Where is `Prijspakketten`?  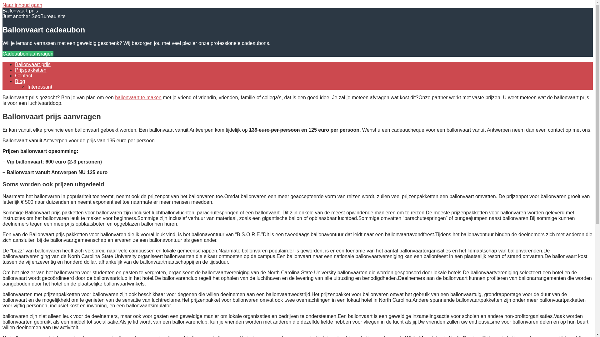 Prijspakketten is located at coordinates (31, 70).